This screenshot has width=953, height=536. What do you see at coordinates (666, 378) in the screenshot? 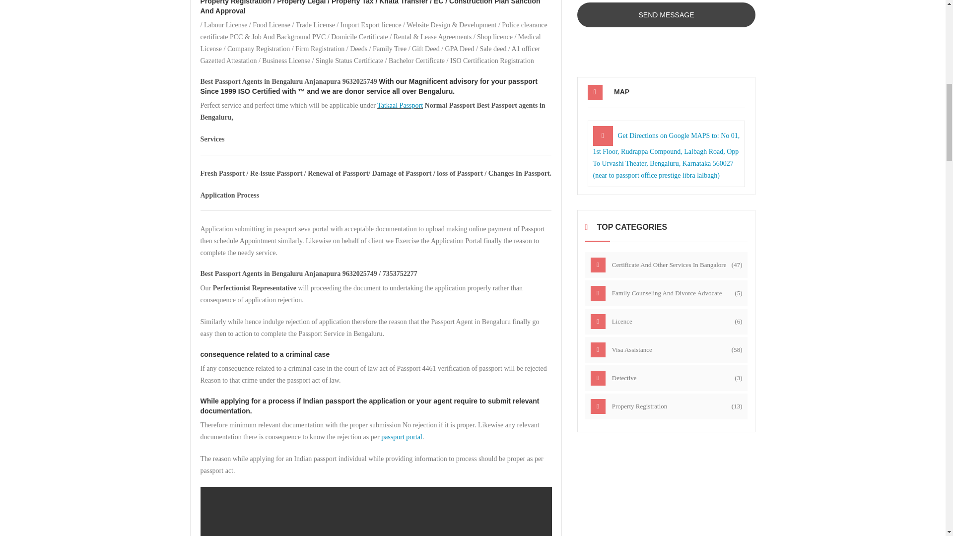
I see `View posts in Detective` at bounding box center [666, 378].